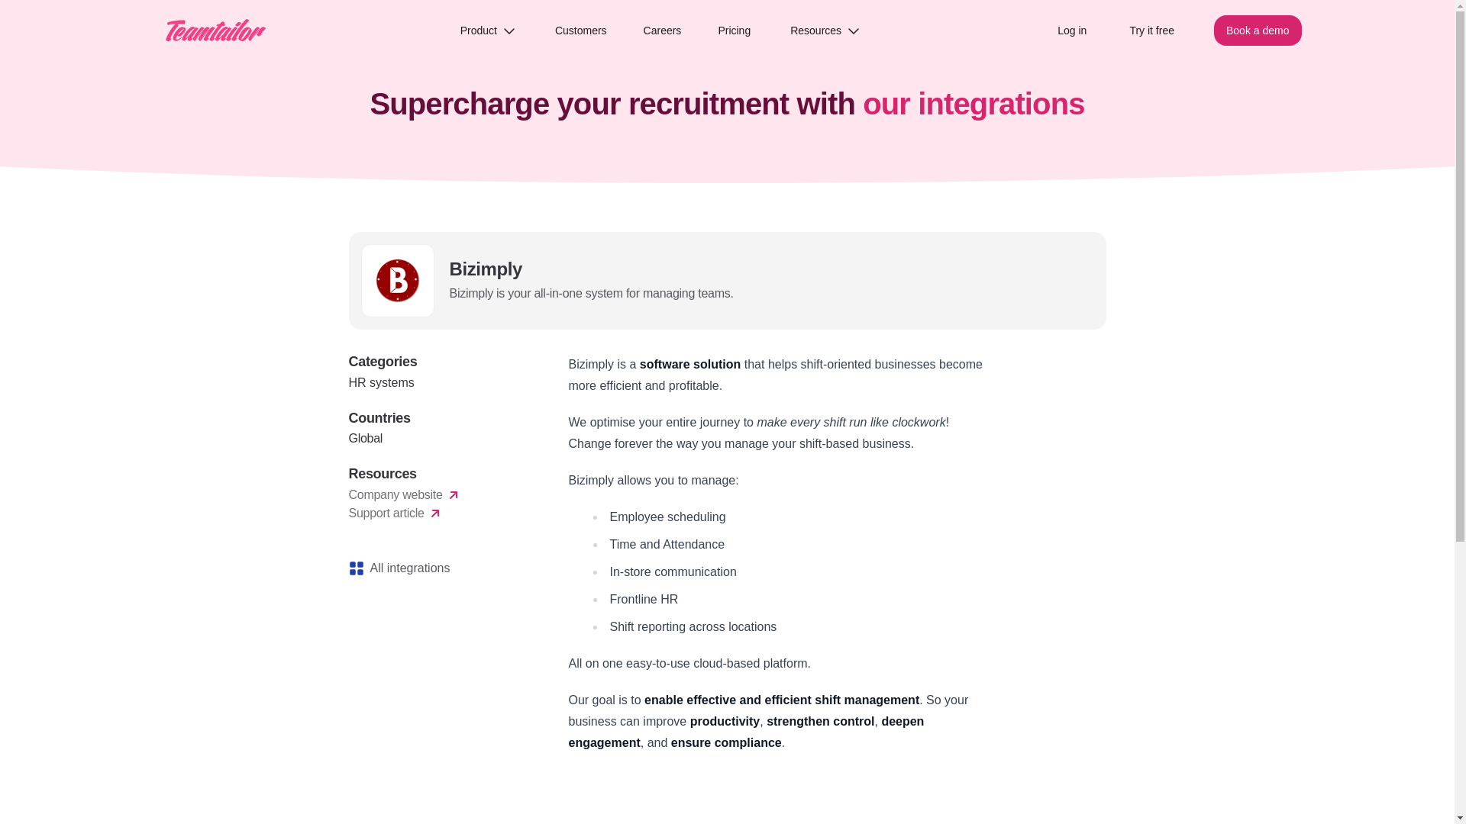  I want to click on Support article, so click(440, 513).